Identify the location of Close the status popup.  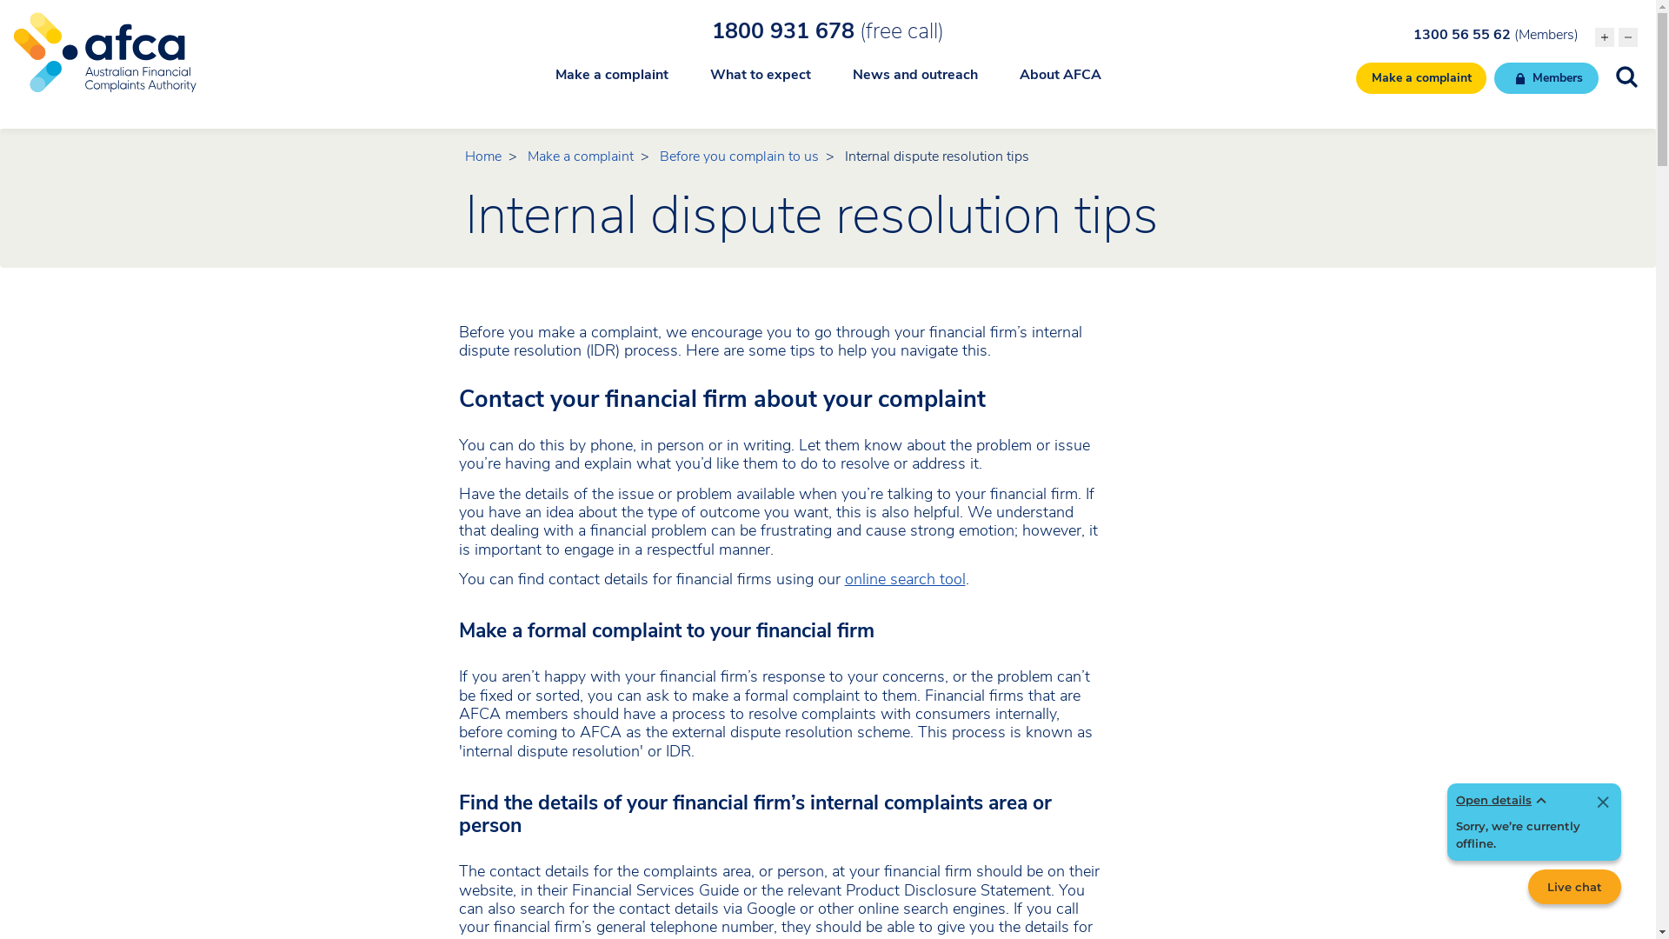
(1603, 803).